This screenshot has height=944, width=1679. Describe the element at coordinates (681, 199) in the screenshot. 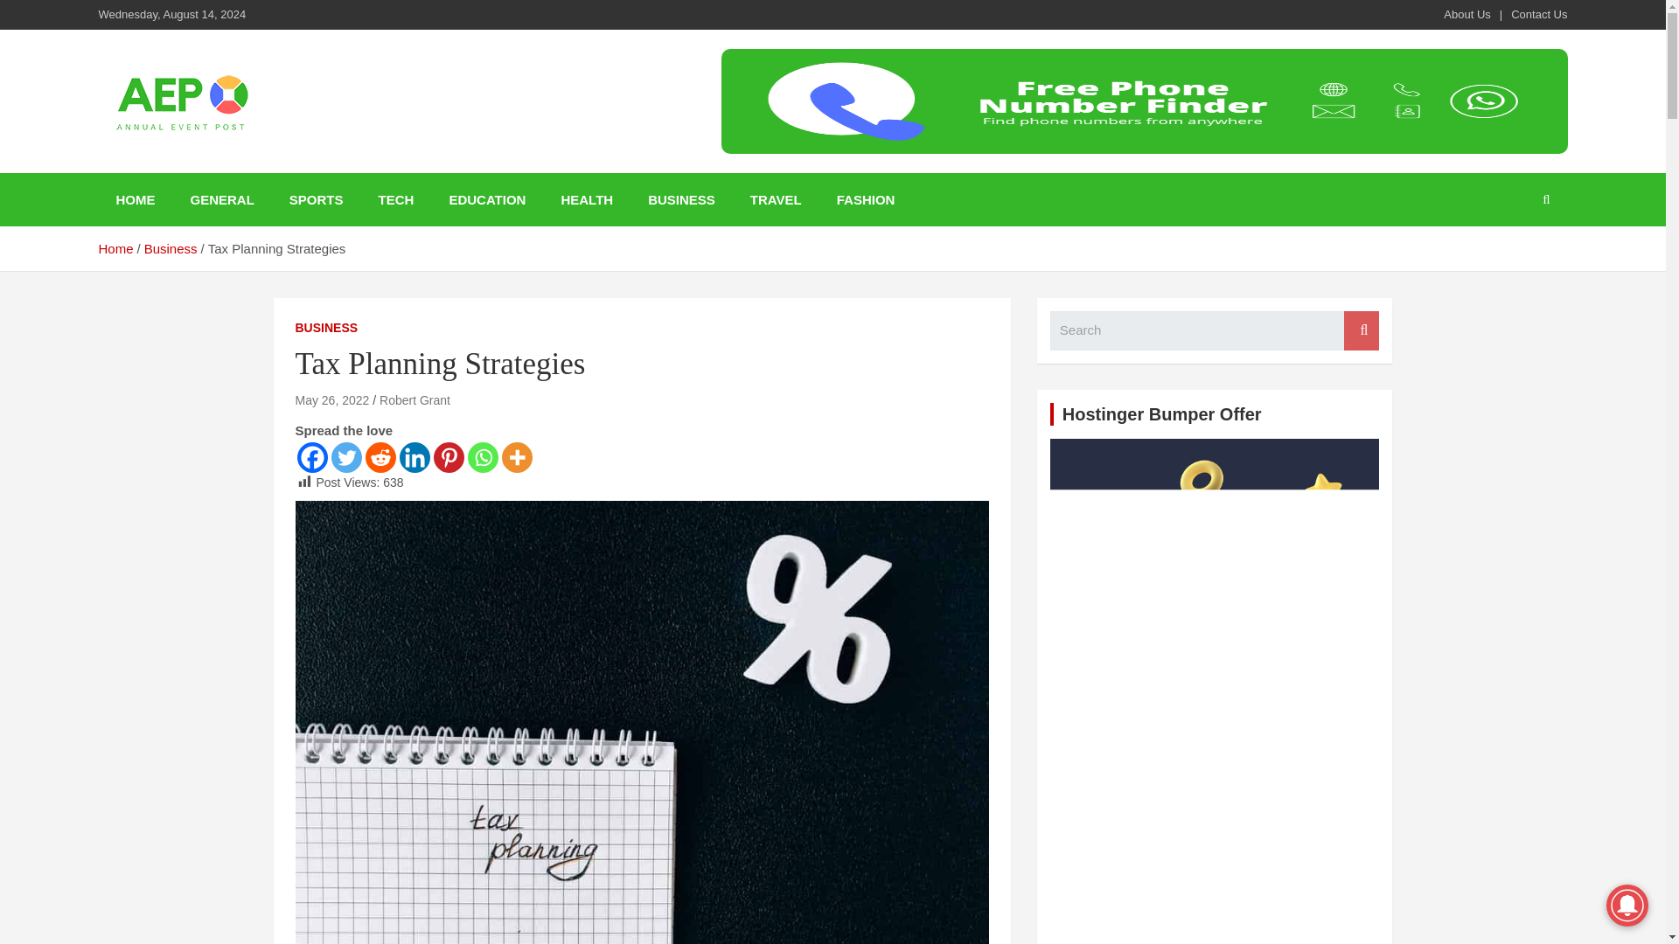

I see `BUSINESS` at that location.